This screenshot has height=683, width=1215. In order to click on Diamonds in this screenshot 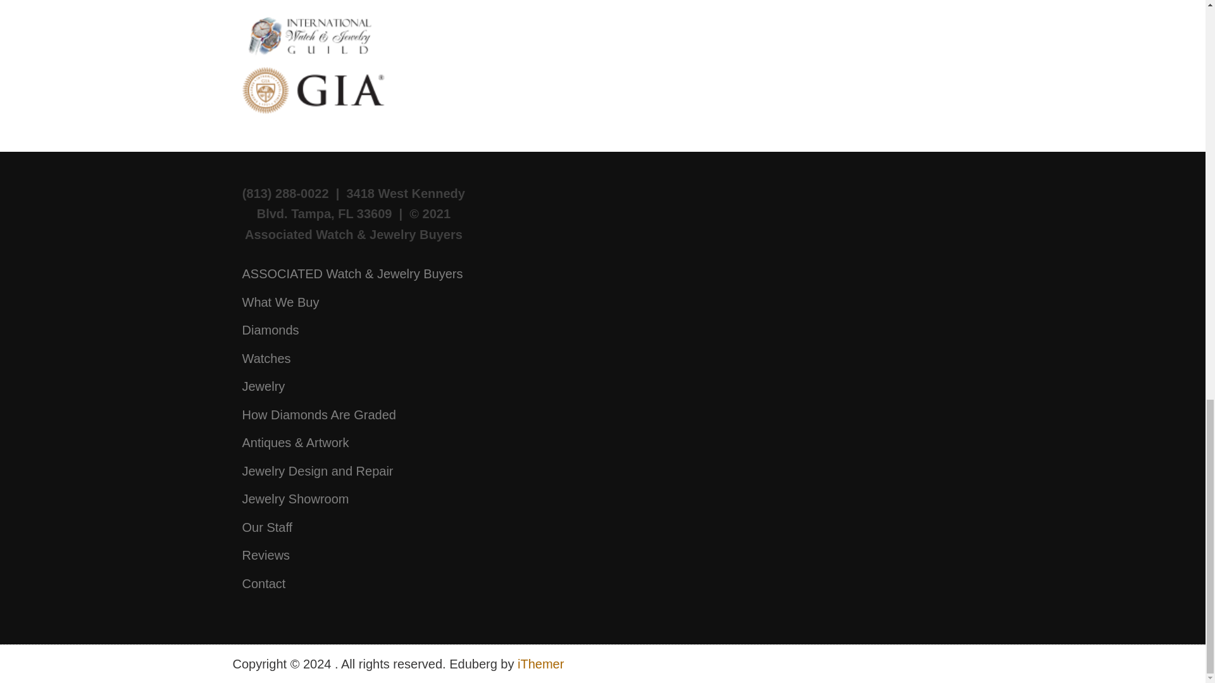, I will do `click(270, 330)`.